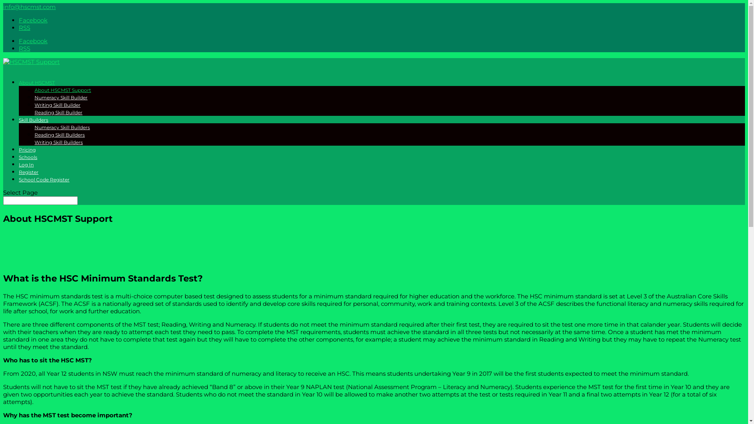  What do you see at coordinates (24, 49) in the screenshot?
I see `RSS` at bounding box center [24, 49].